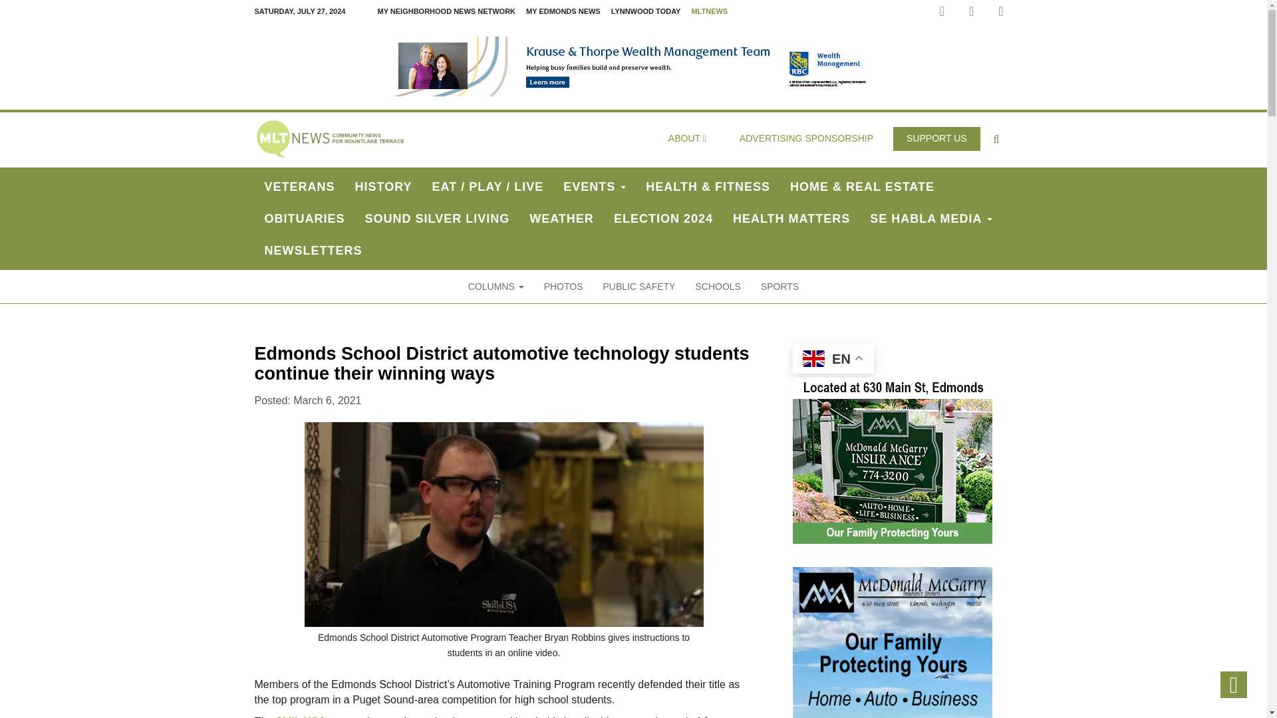 The height and width of the screenshot is (718, 1277). What do you see at coordinates (931, 218) in the screenshot?
I see `SE HABLA MEDIA` at bounding box center [931, 218].